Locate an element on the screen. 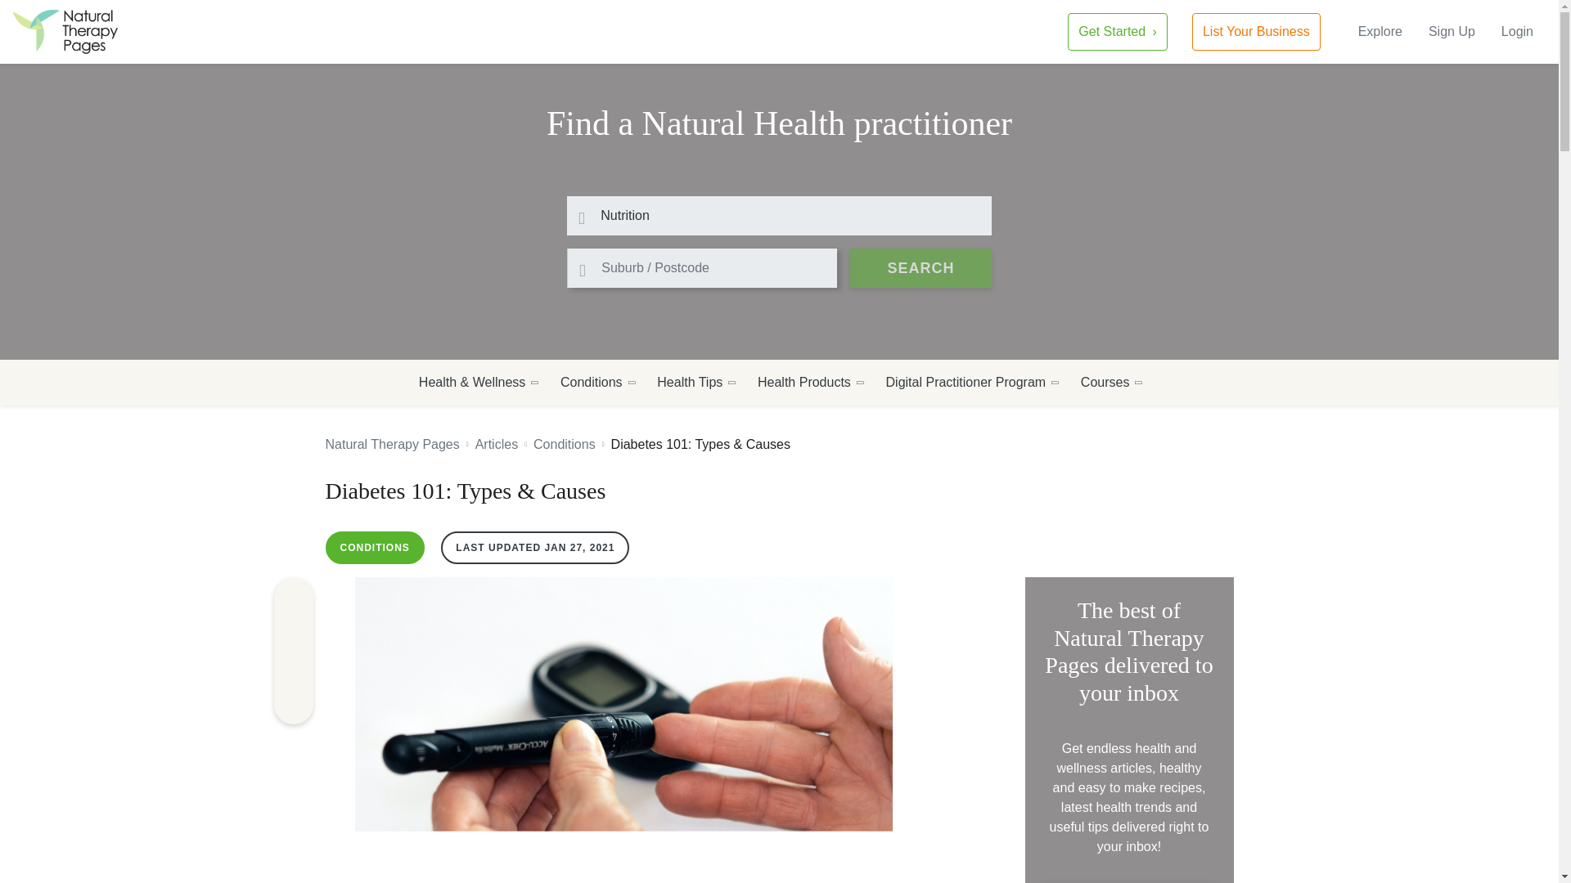 The image size is (1571, 883). Nutrition is located at coordinates (779, 216).